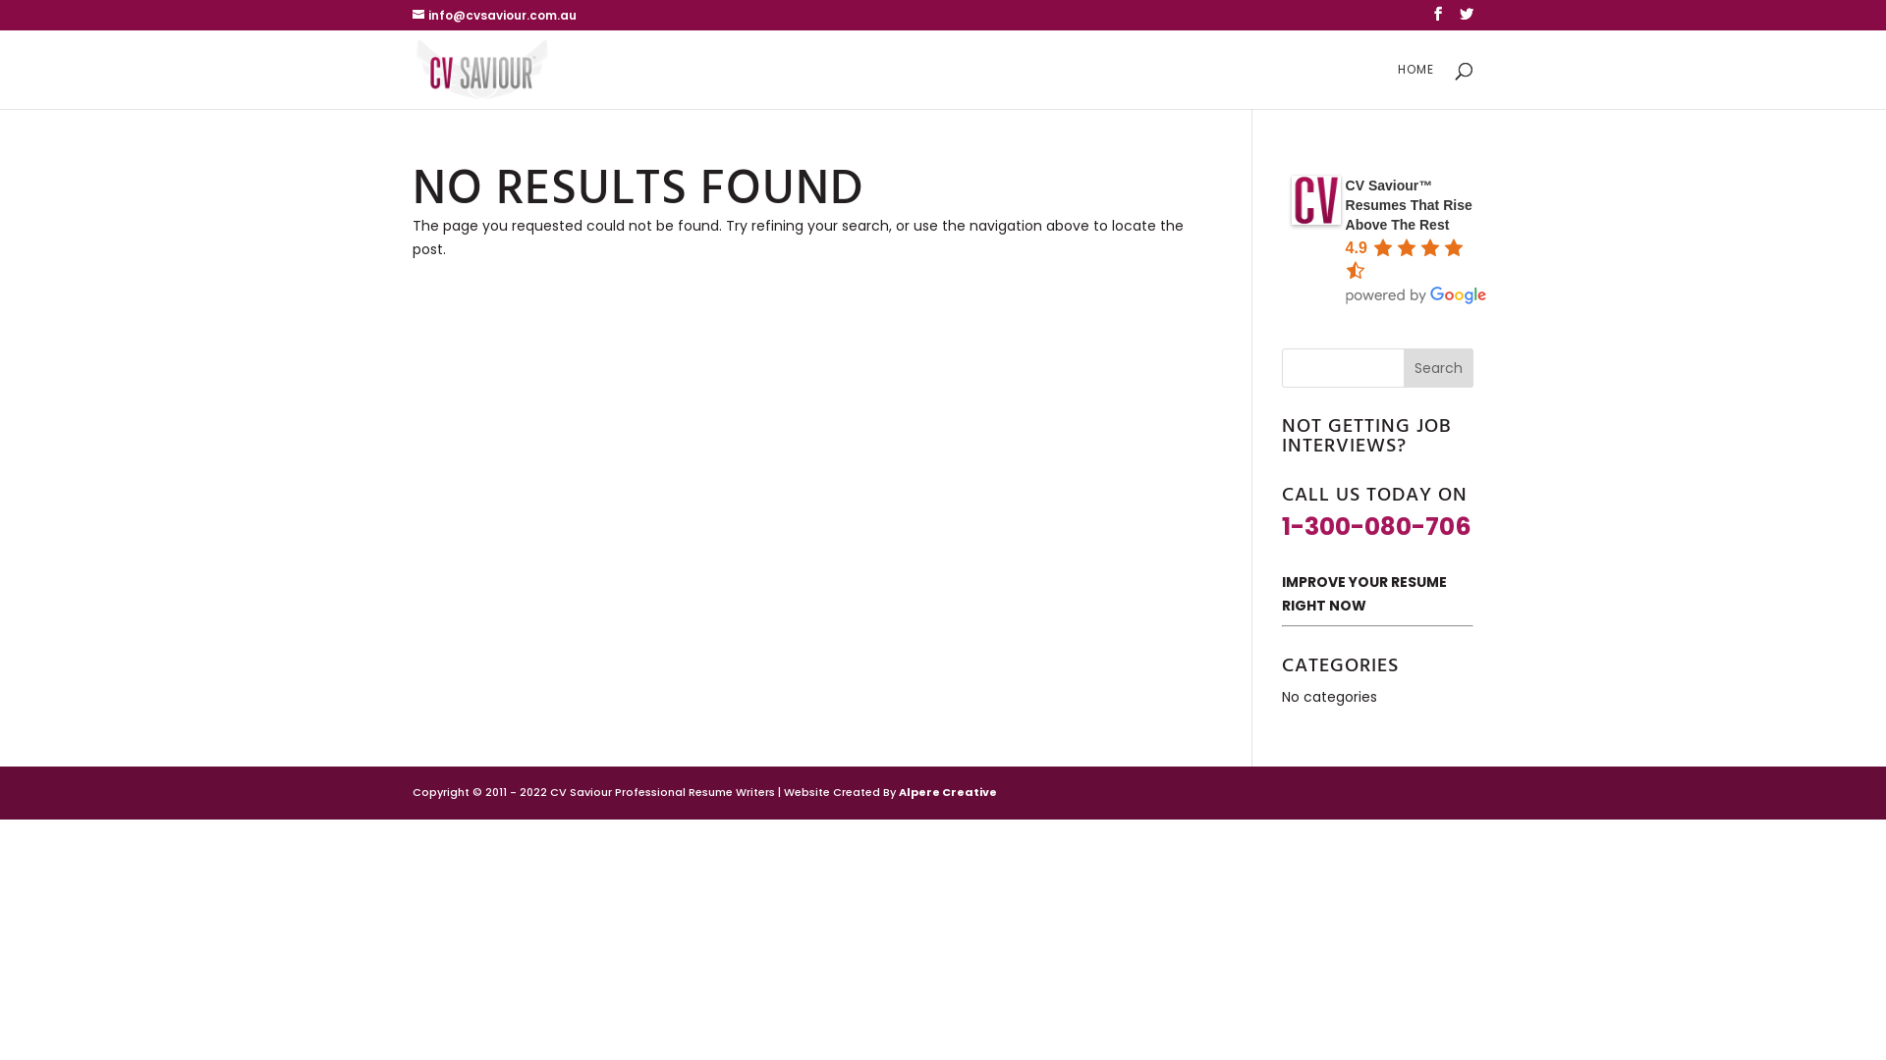 The image size is (1886, 1060). I want to click on HOME, so click(1416, 86).